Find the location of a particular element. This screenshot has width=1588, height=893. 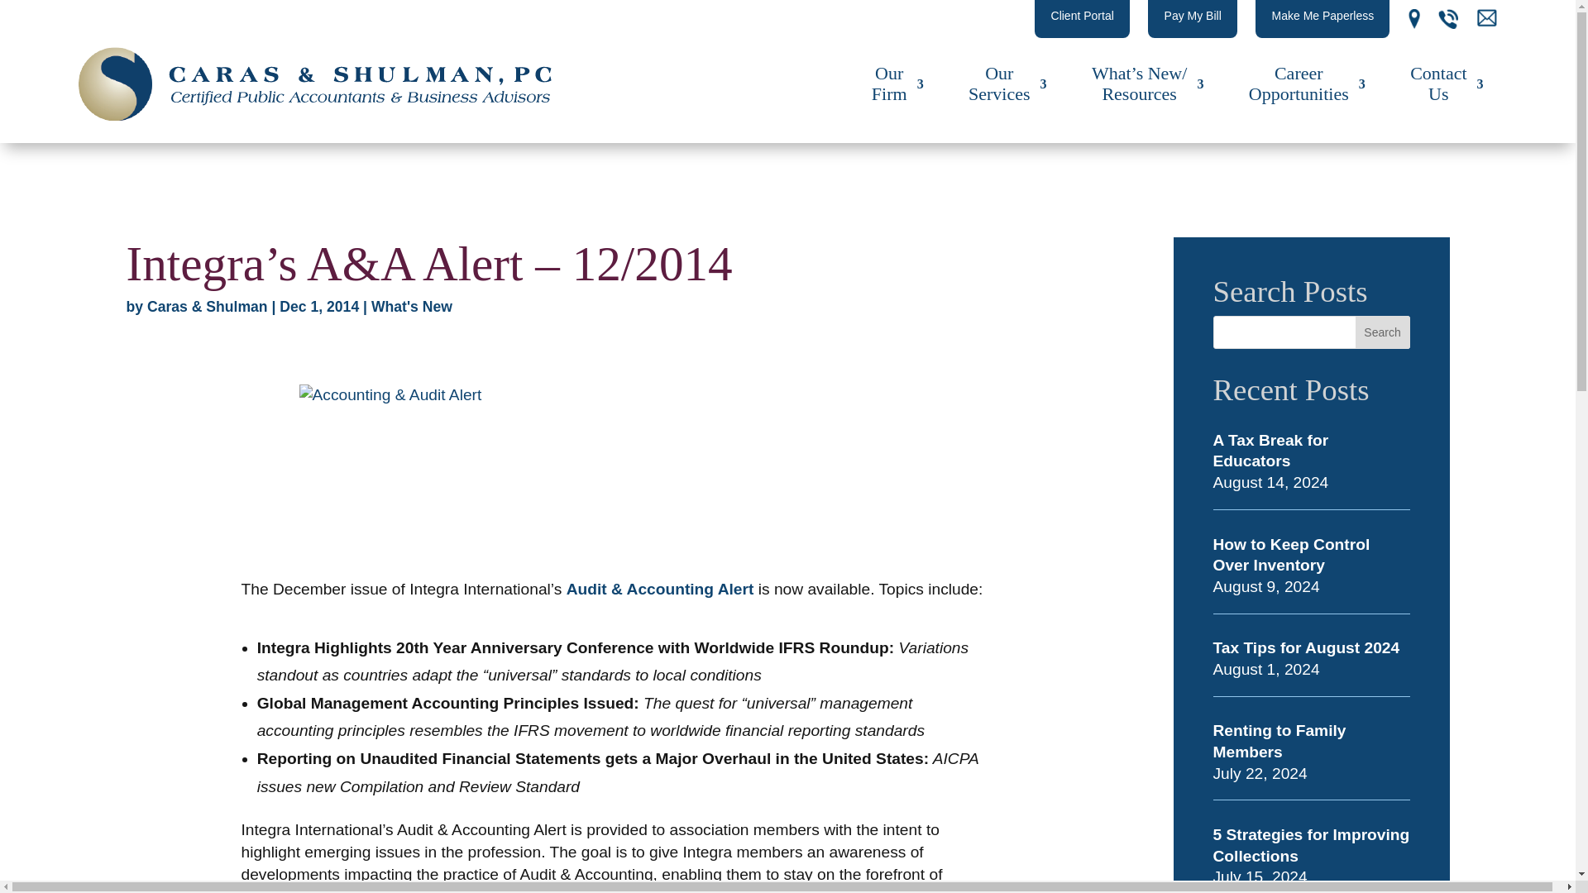

Make Me Paperless is located at coordinates (1323, 19).